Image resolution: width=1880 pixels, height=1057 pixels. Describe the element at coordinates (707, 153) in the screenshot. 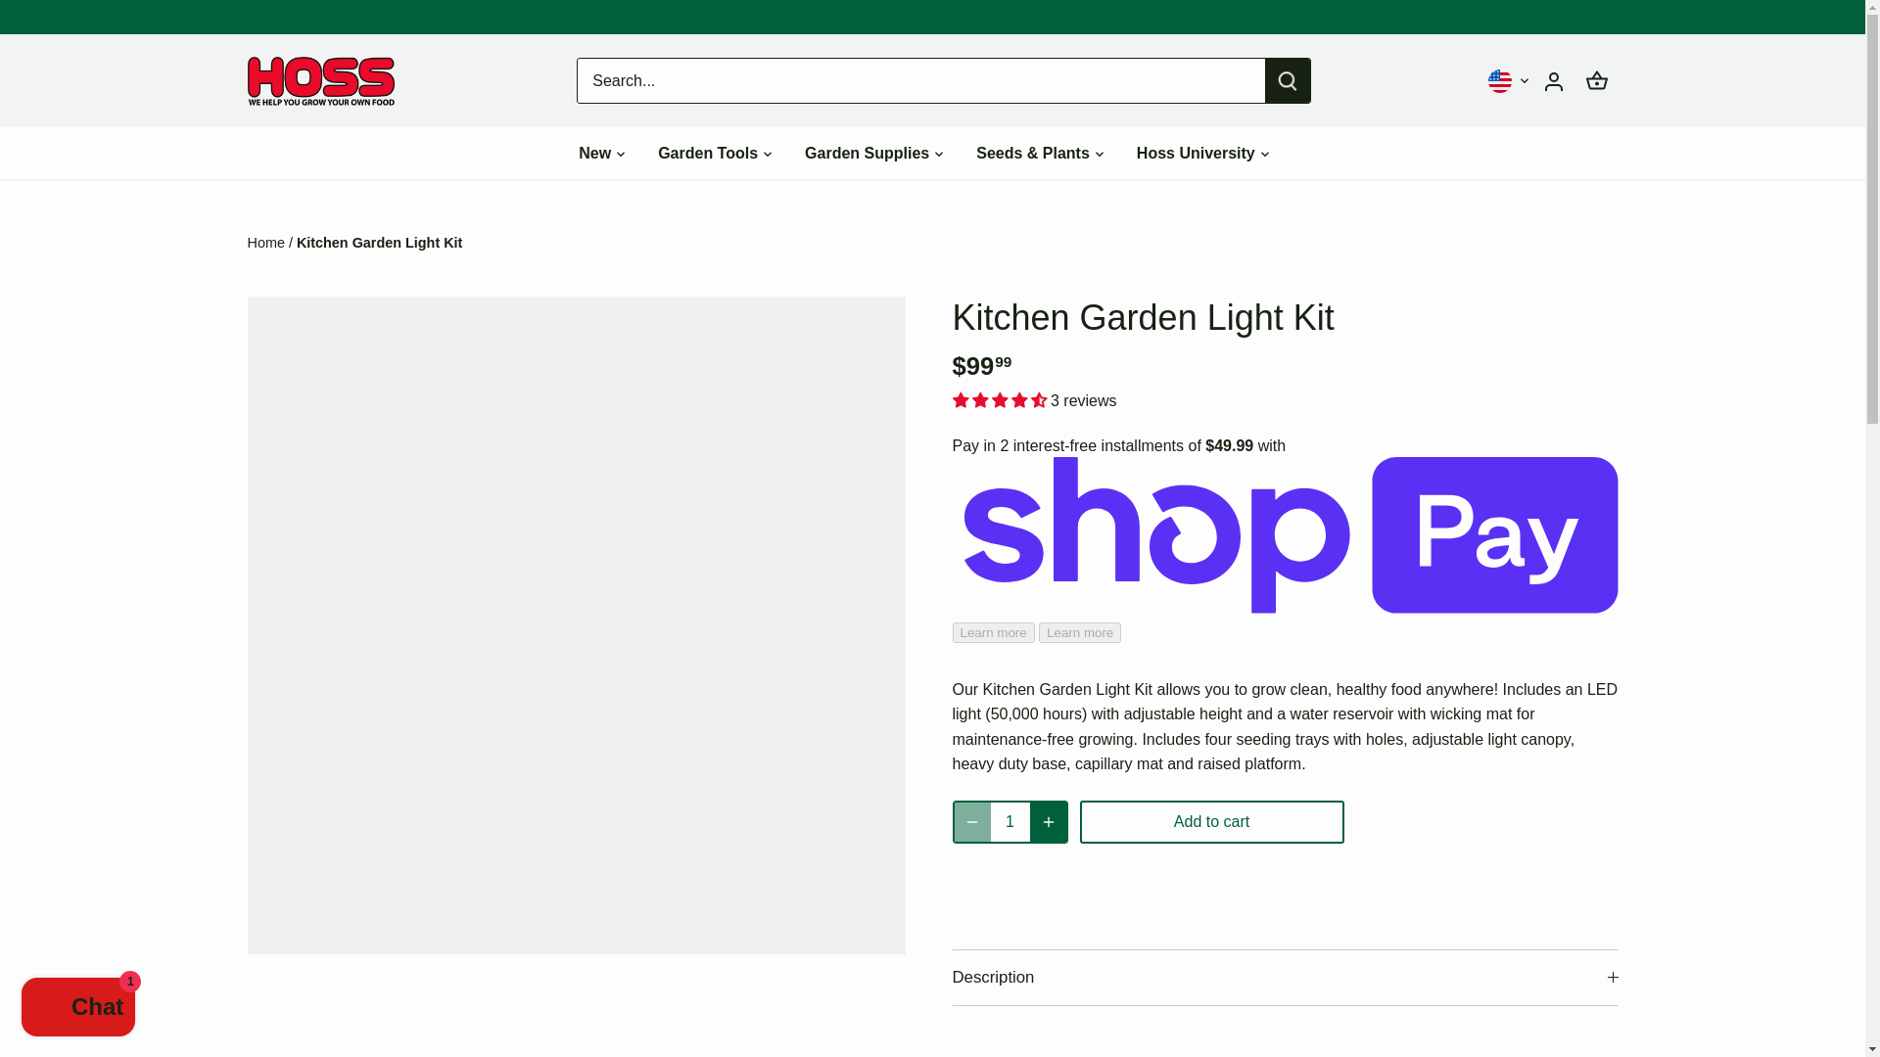

I see `Garden Tools` at that location.